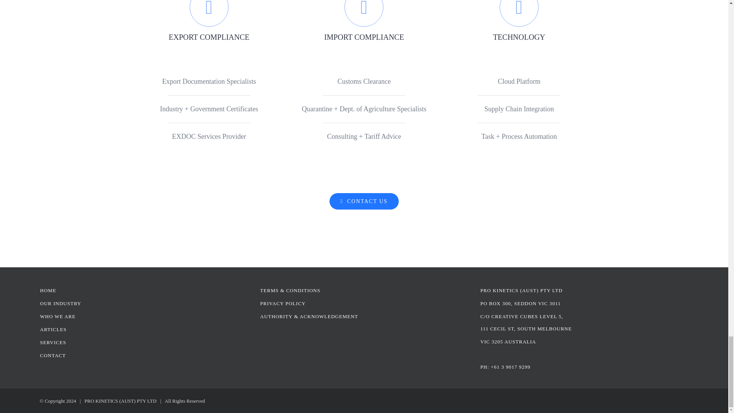 The width and height of the screenshot is (734, 413). What do you see at coordinates (48, 290) in the screenshot?
I see `HOME` at bounding box center [48, 290].